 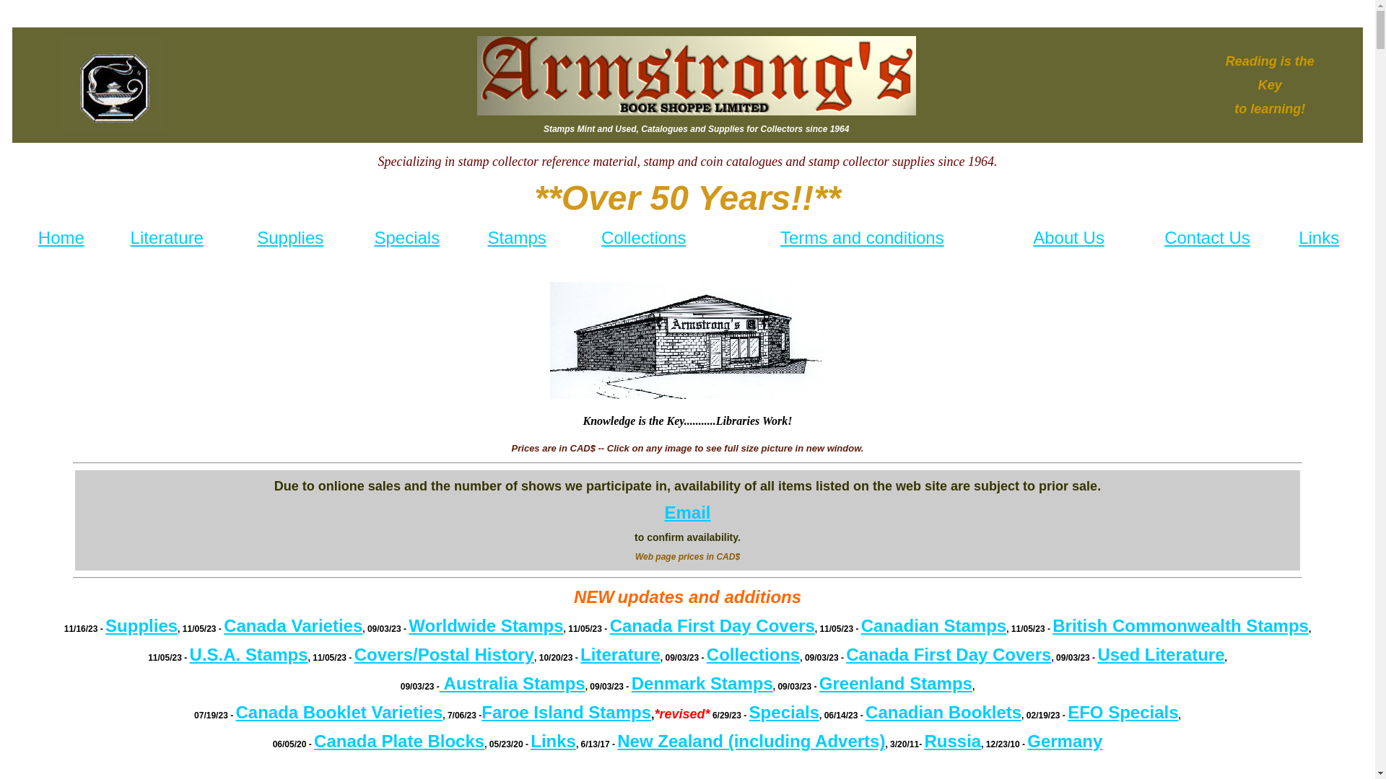 What do you see at coordinates (517, 238) in the screenshot?
I see `Stamps` at bounding box center [517, 238].